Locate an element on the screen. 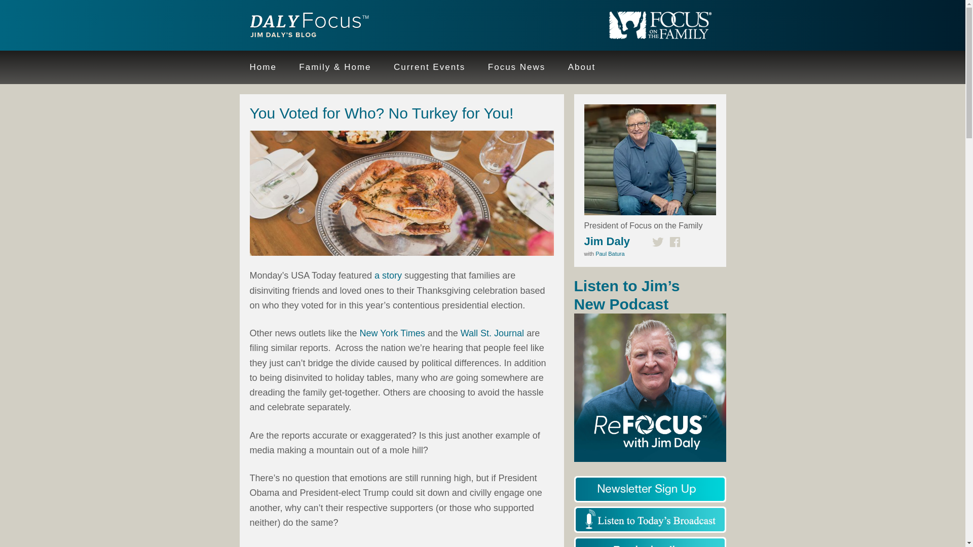 This screenshot has height=547, width=973. Wall St. Journal is located at coordinates (492, 333).